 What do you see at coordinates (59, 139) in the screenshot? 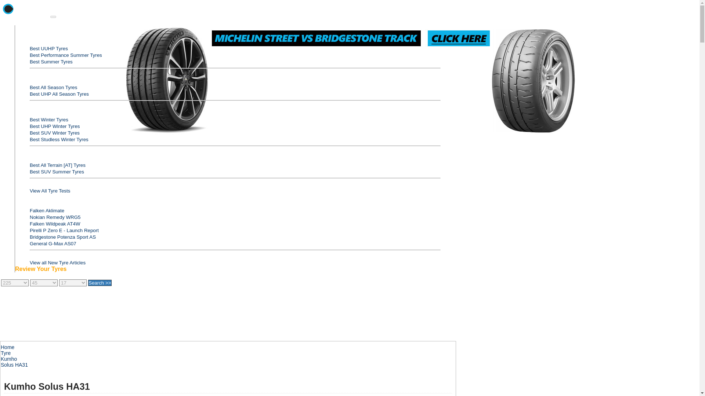
I see `Best Studless Winter Tyres` at bounding box center [59, 139].